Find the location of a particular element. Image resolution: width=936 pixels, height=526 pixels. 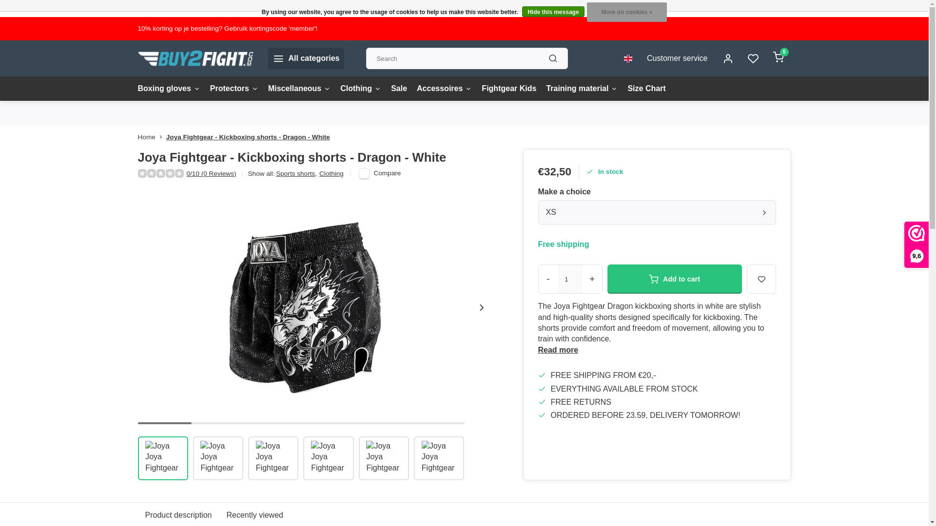

All categories is located at coordinates (306, 58).